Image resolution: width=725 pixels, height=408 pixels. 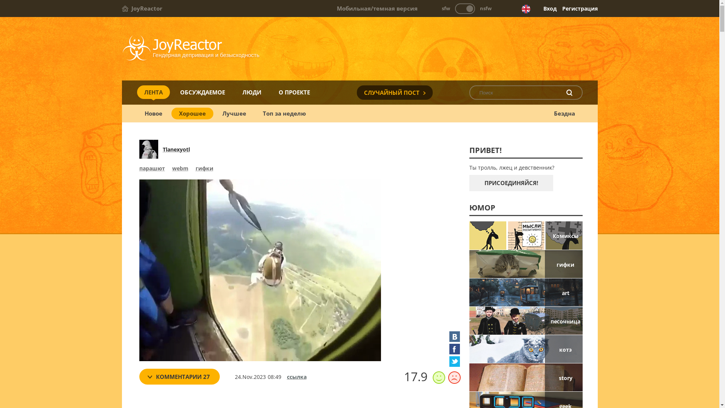 I want to click on webm, so click(x=180, y=169).